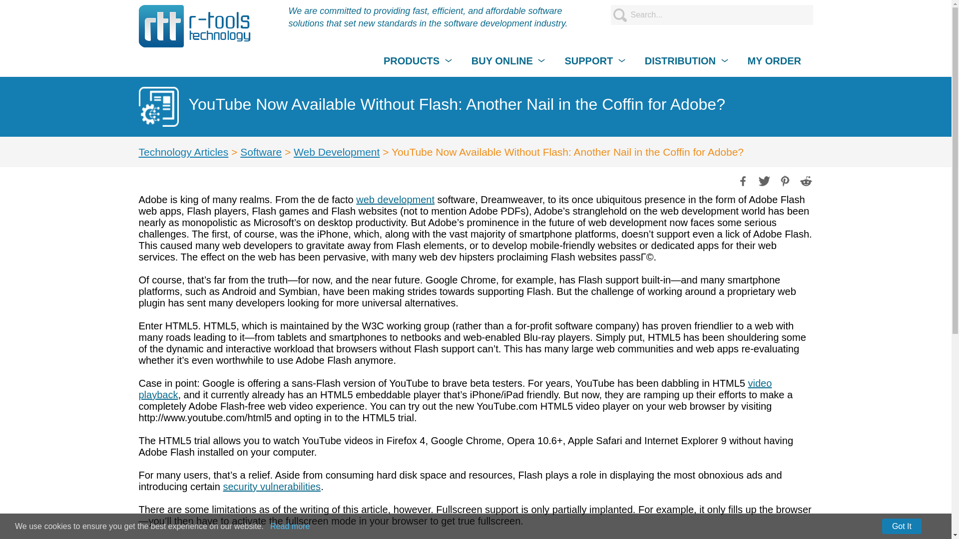 The image size is (959, 539). I want to click on Share on Pinterest, so click(784, 180).